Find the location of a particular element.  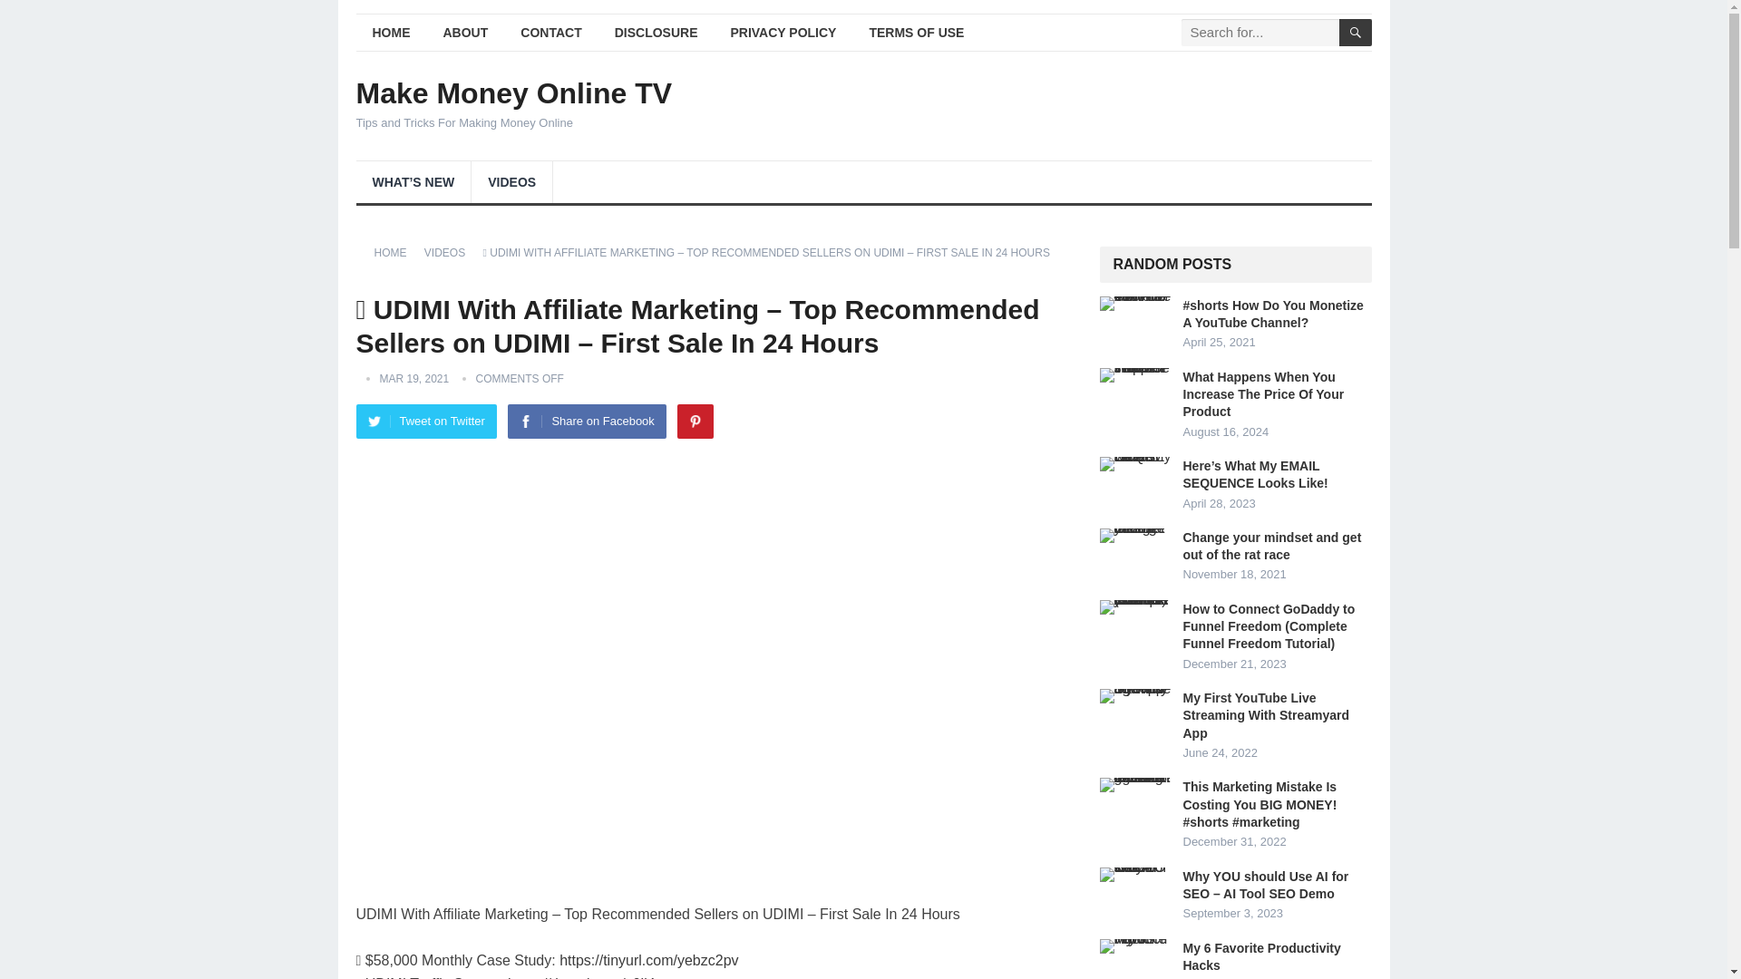

Change your mindset and get out of the rat race 16 is located at coordinates (1135, 536).